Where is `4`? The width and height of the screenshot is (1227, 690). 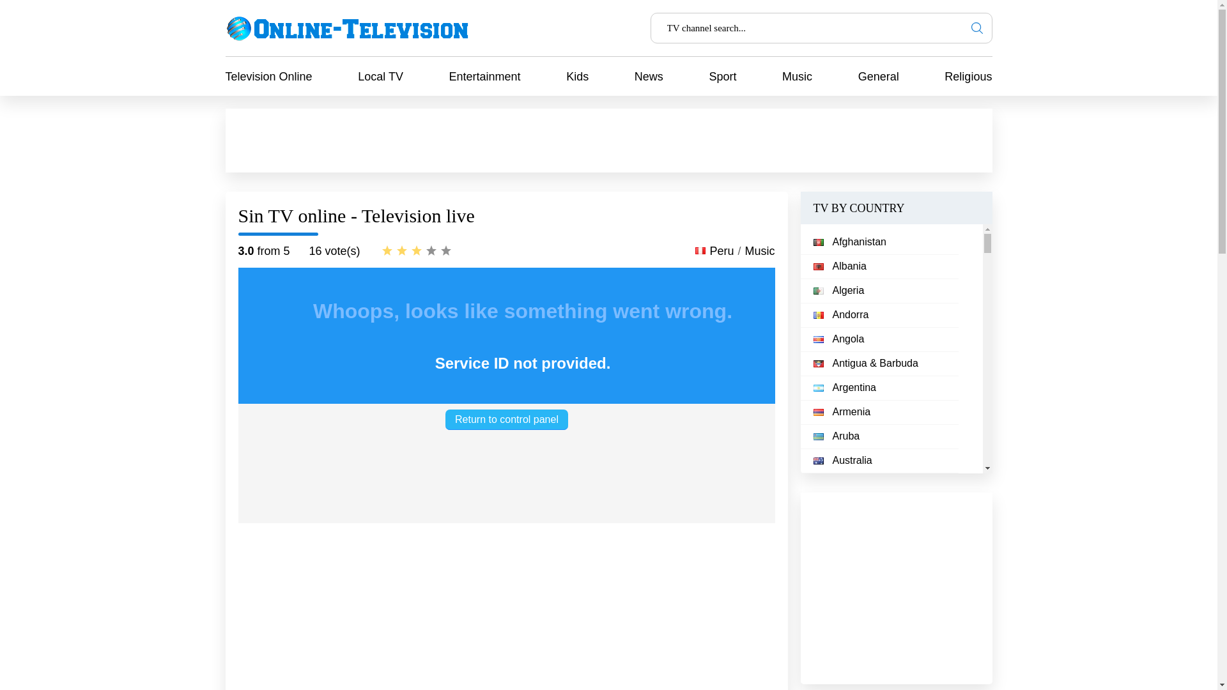 4 is located at coordinates (431, 250).